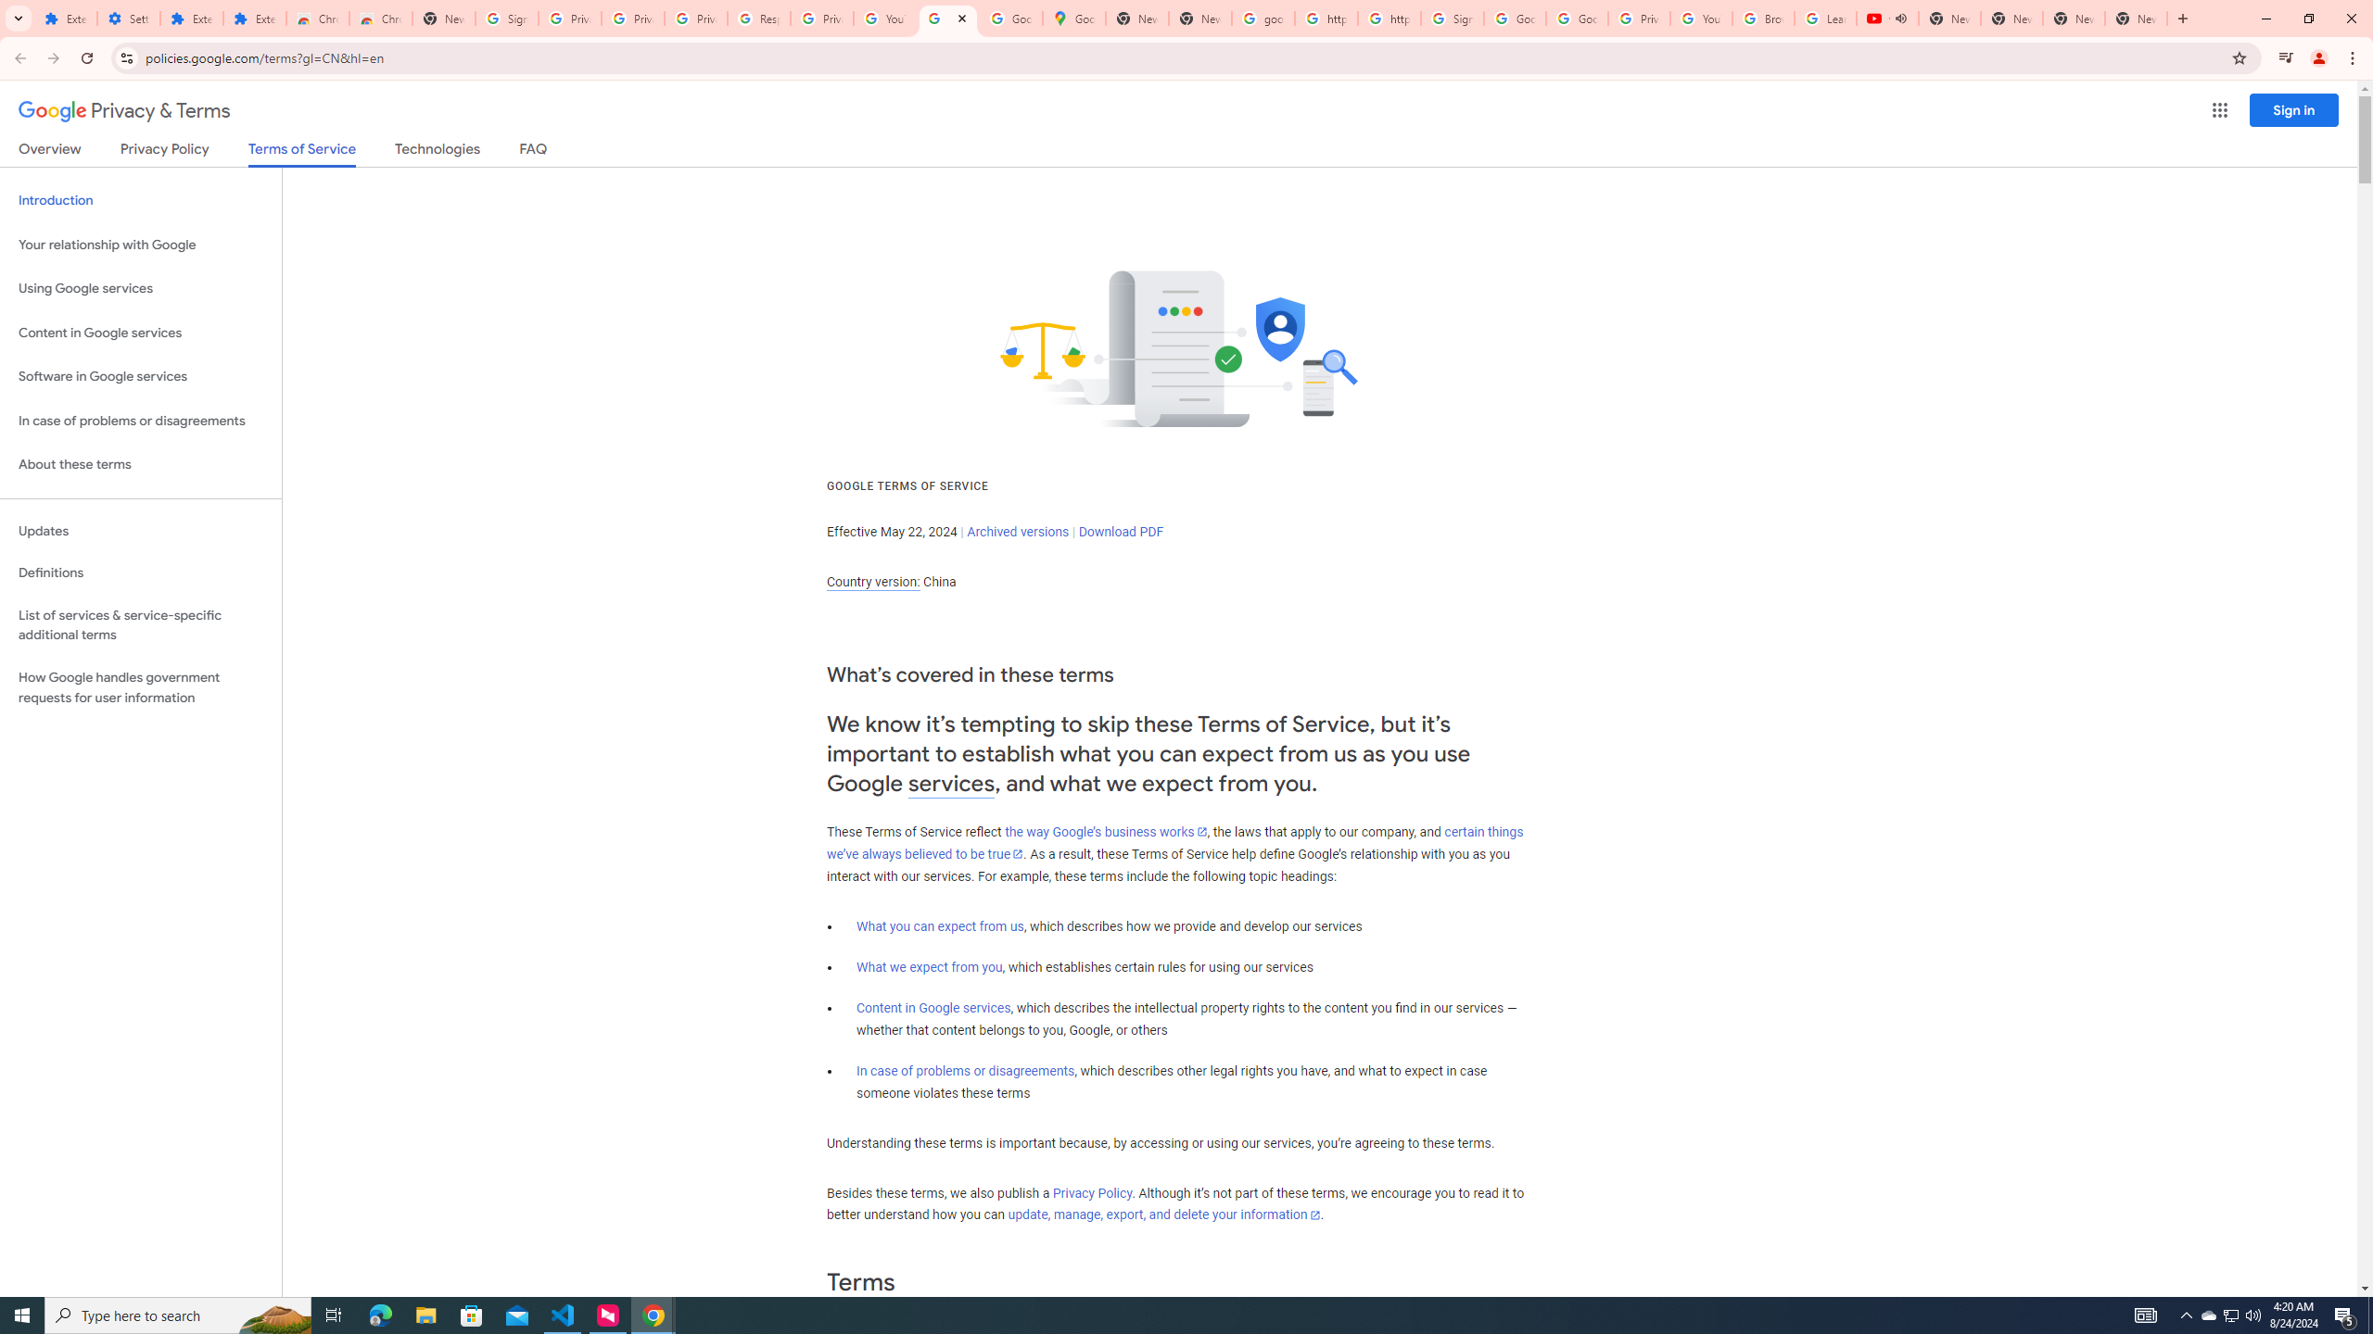 This screenshot has width=2373, height=1334. What do you see at coordinates (141, 289) in the screenshot?
I see `Using Google services` at bounding box center [141, 289].